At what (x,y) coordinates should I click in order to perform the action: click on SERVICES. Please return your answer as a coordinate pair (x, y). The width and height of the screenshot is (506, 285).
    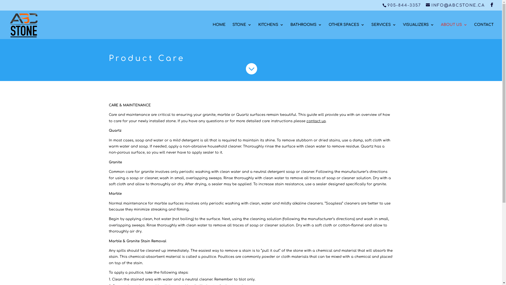
    Looking at the image, I should click on (384, 31).